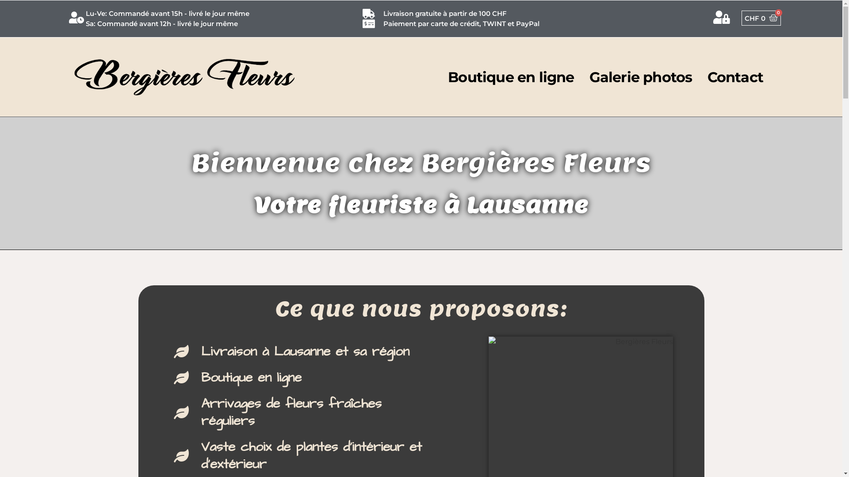 The image size is (849, 477). Describe the element at coordinates (511, 77) in the screenshot. I see `Boutique en ligne` at that location.